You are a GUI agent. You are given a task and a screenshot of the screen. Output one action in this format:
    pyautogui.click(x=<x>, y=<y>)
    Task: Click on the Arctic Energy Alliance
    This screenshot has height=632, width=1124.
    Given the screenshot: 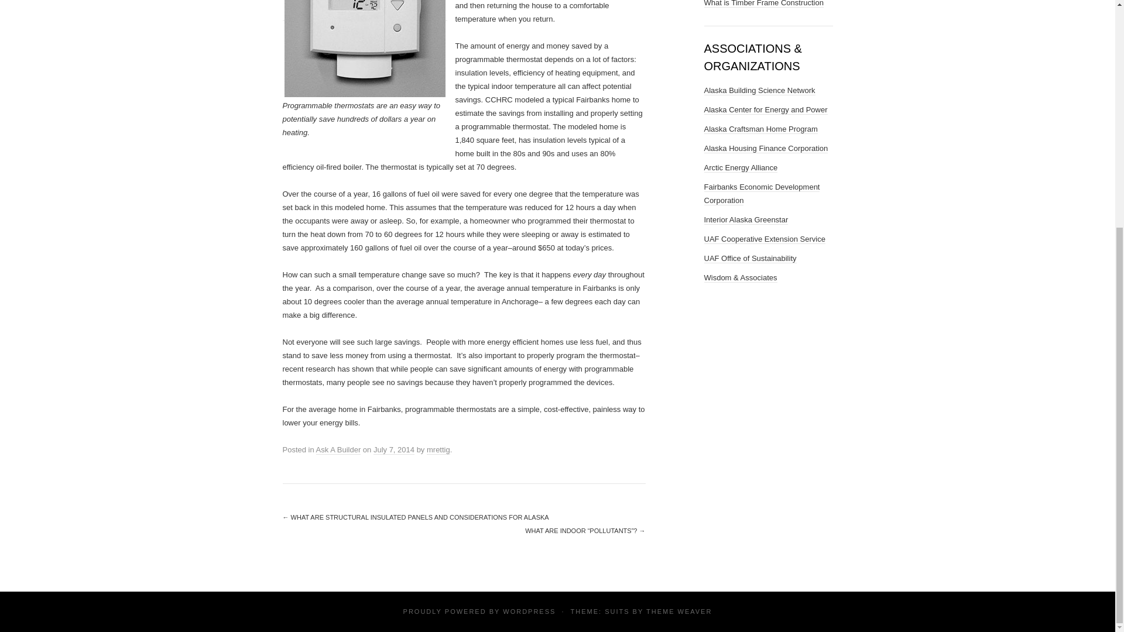 What is the action you would take?
    pyautogui.click(x=740, y=167)
    